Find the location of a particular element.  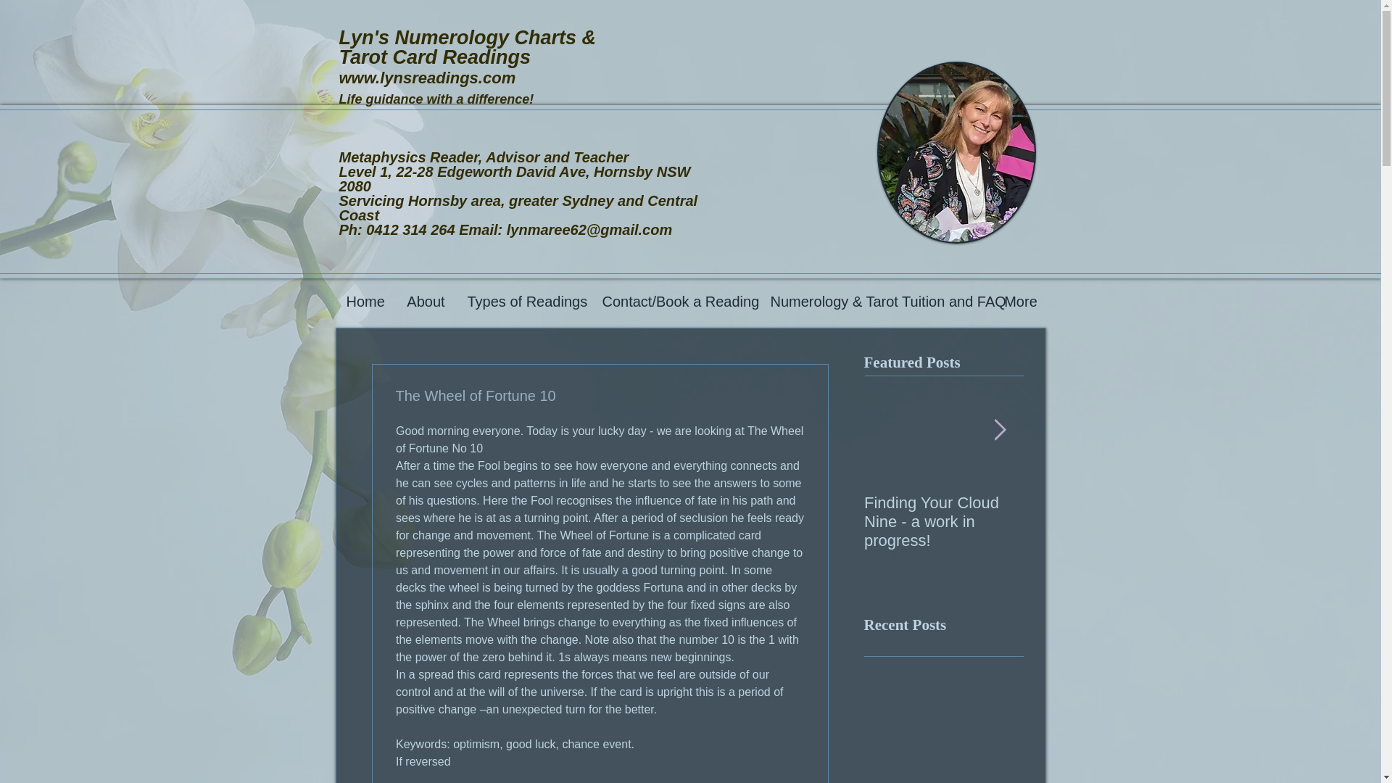

Types of Readings is located at coordinates (523, 302).